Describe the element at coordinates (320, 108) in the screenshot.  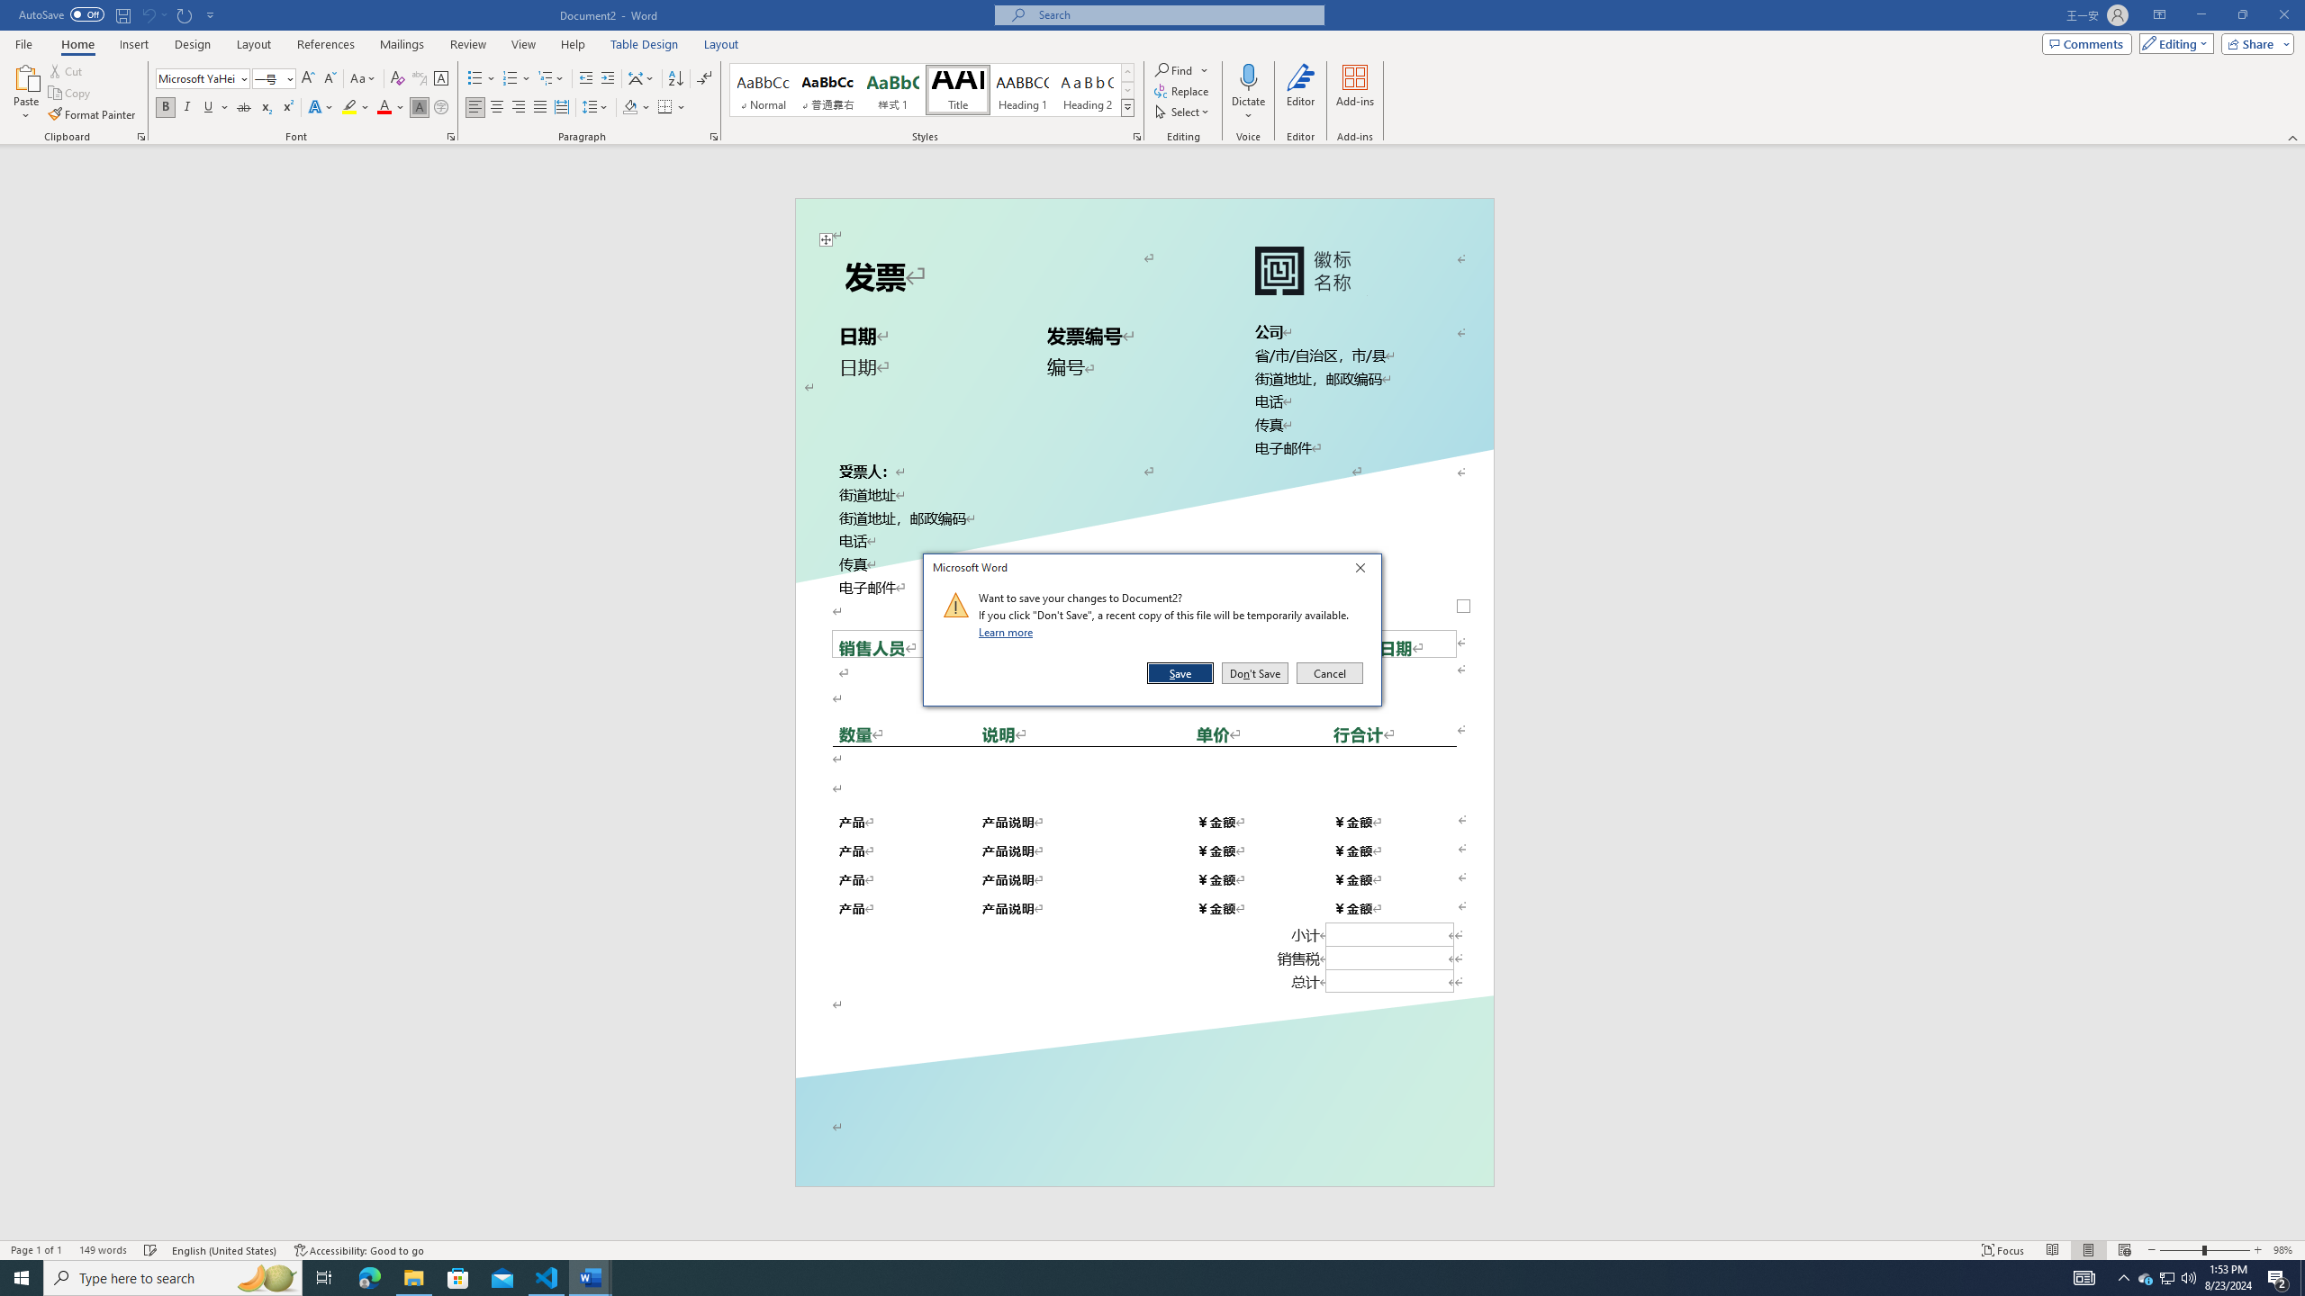
I see `Text Effects and Typography` at that location.